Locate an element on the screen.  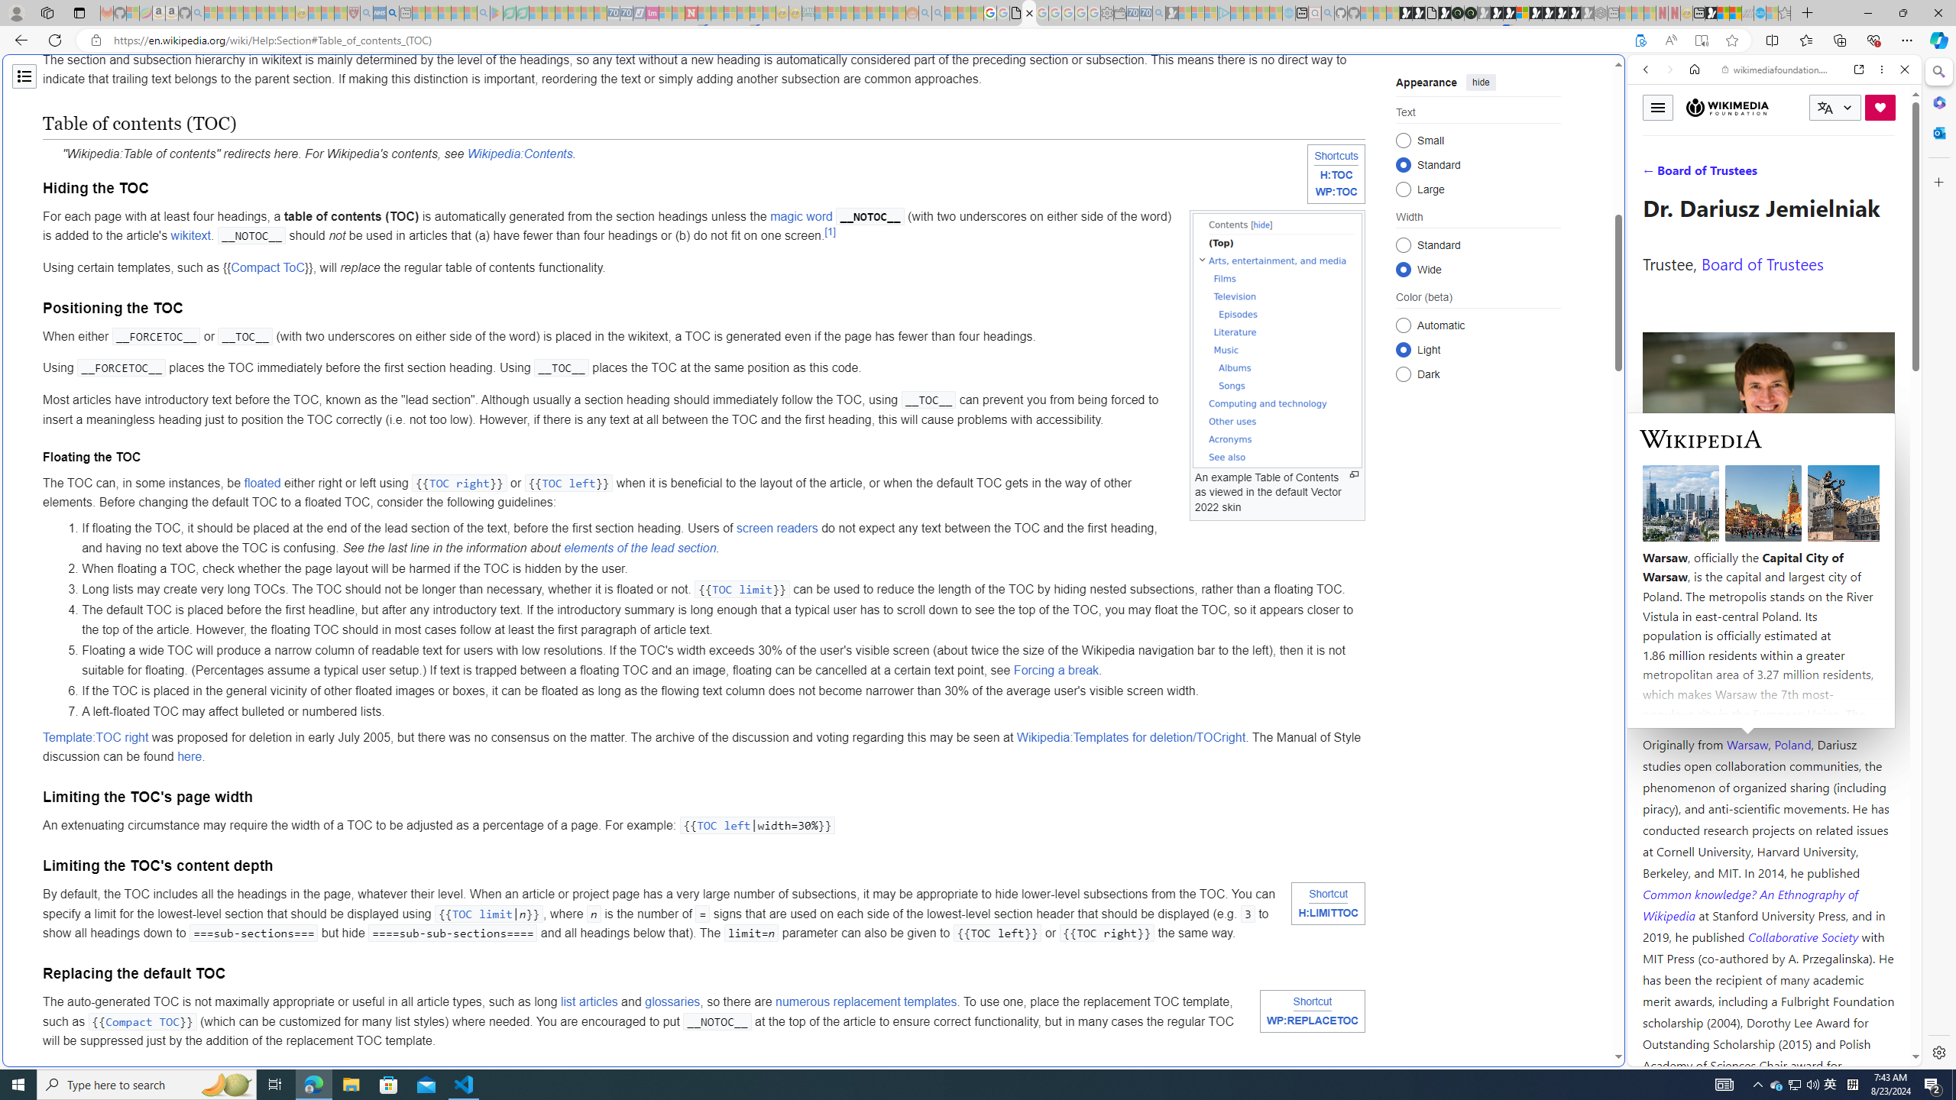
World - MSN is located at coordinates (1724, 13).